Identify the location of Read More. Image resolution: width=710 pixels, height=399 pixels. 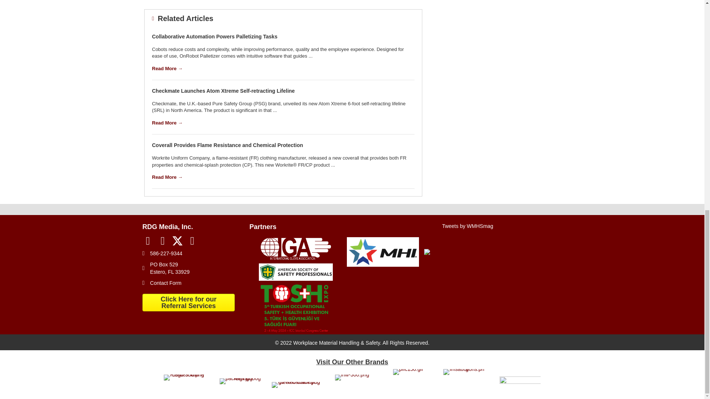
(167, 69).